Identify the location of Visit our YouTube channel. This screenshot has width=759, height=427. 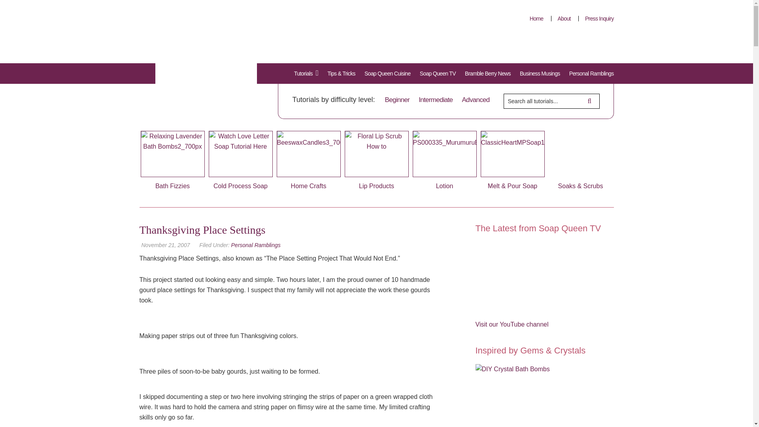
(512, 324).